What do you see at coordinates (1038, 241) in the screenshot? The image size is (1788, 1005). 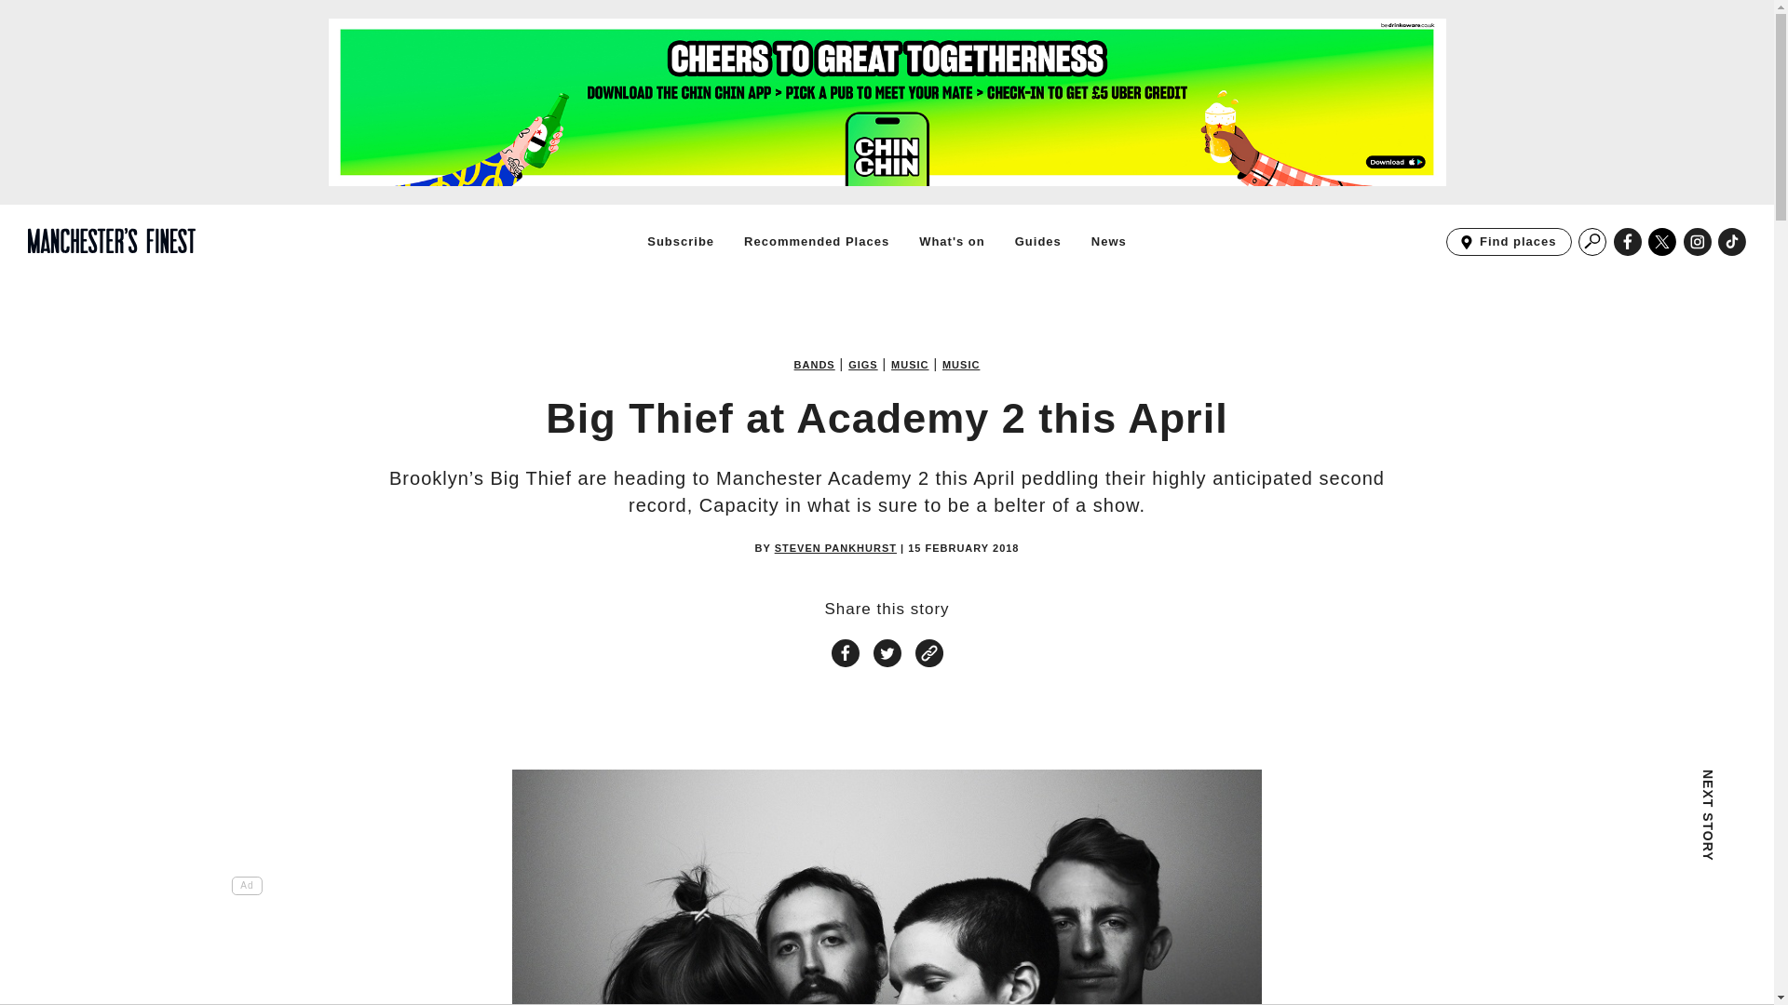 I see `Guides` at bounding box center [1038, 241].